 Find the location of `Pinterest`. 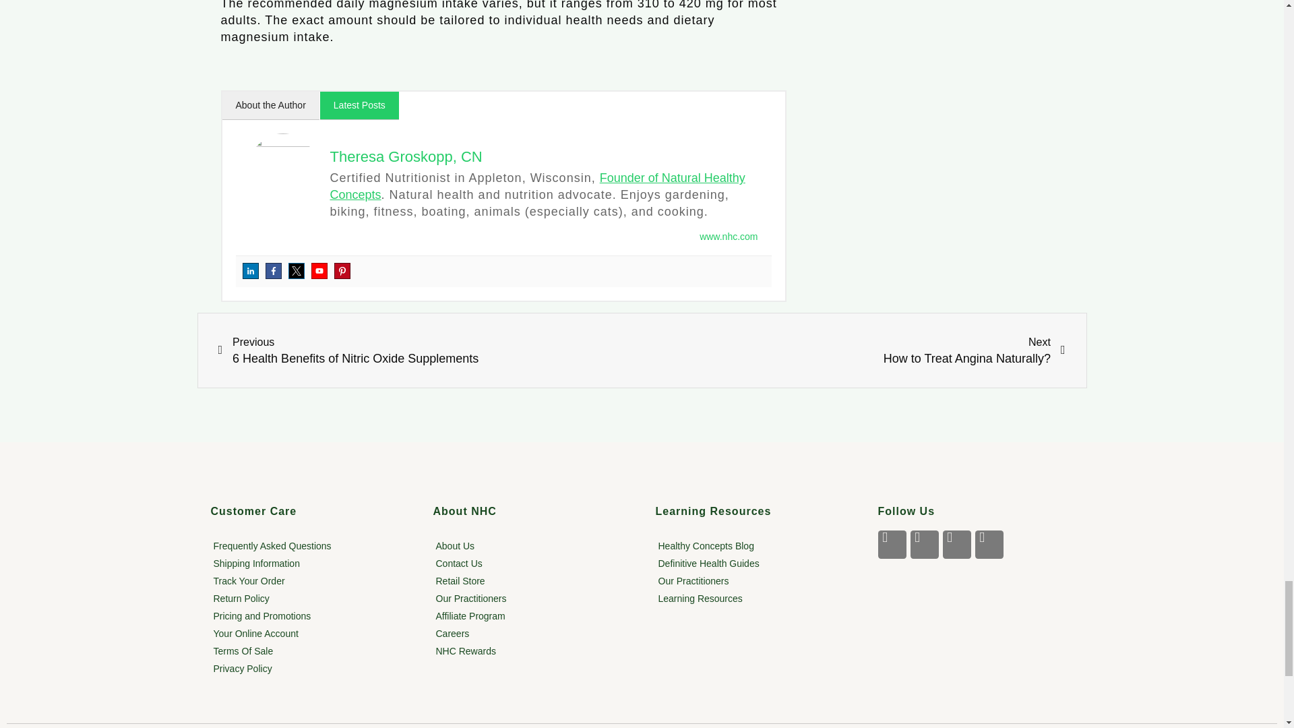

Pinterest is located at coordinates (342, 270).